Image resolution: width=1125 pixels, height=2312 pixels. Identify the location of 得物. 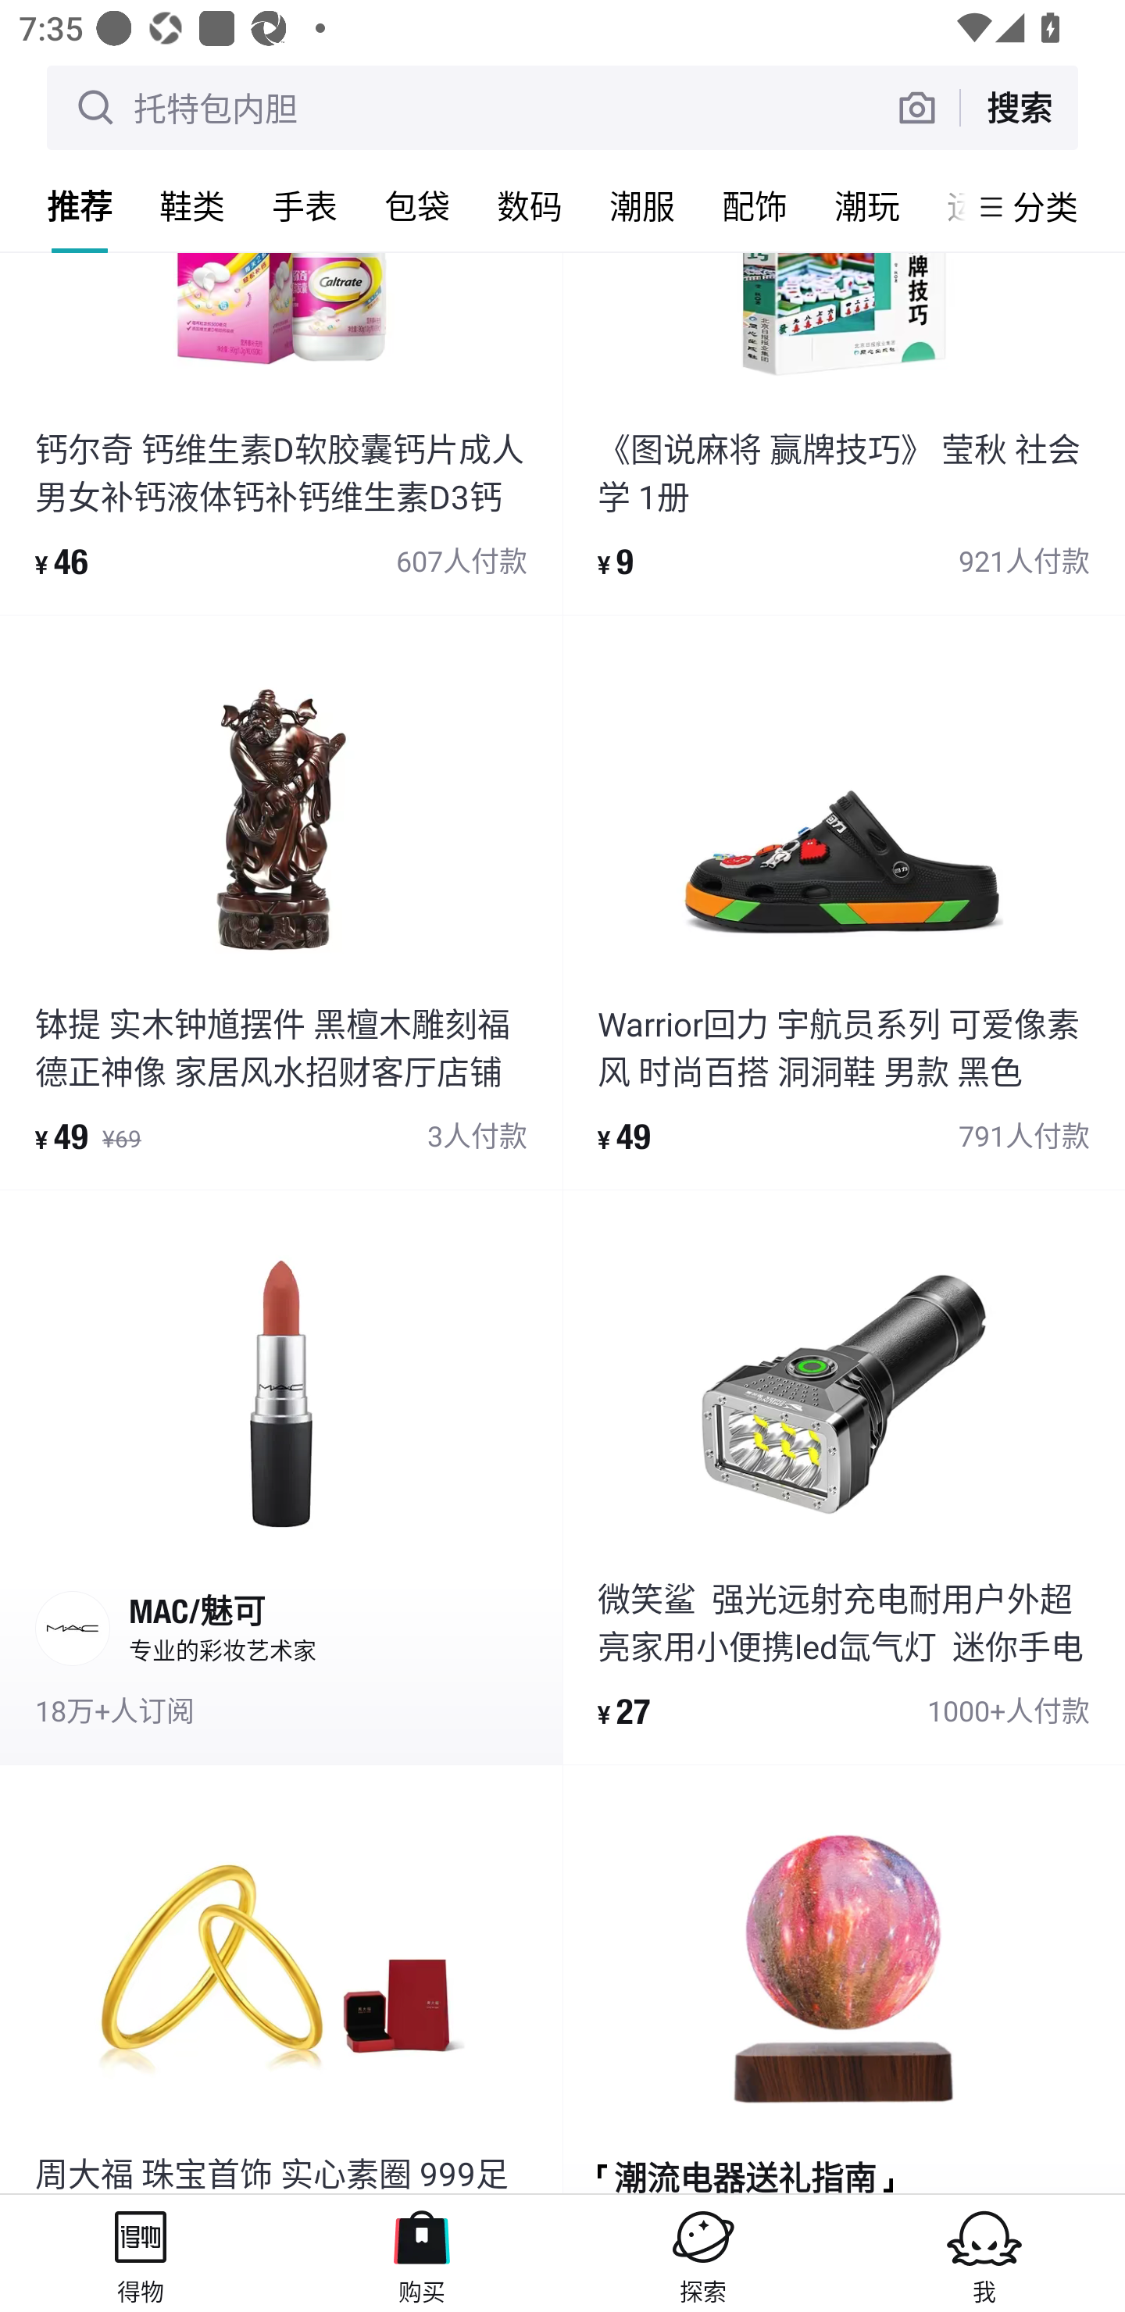
(141, 2253).